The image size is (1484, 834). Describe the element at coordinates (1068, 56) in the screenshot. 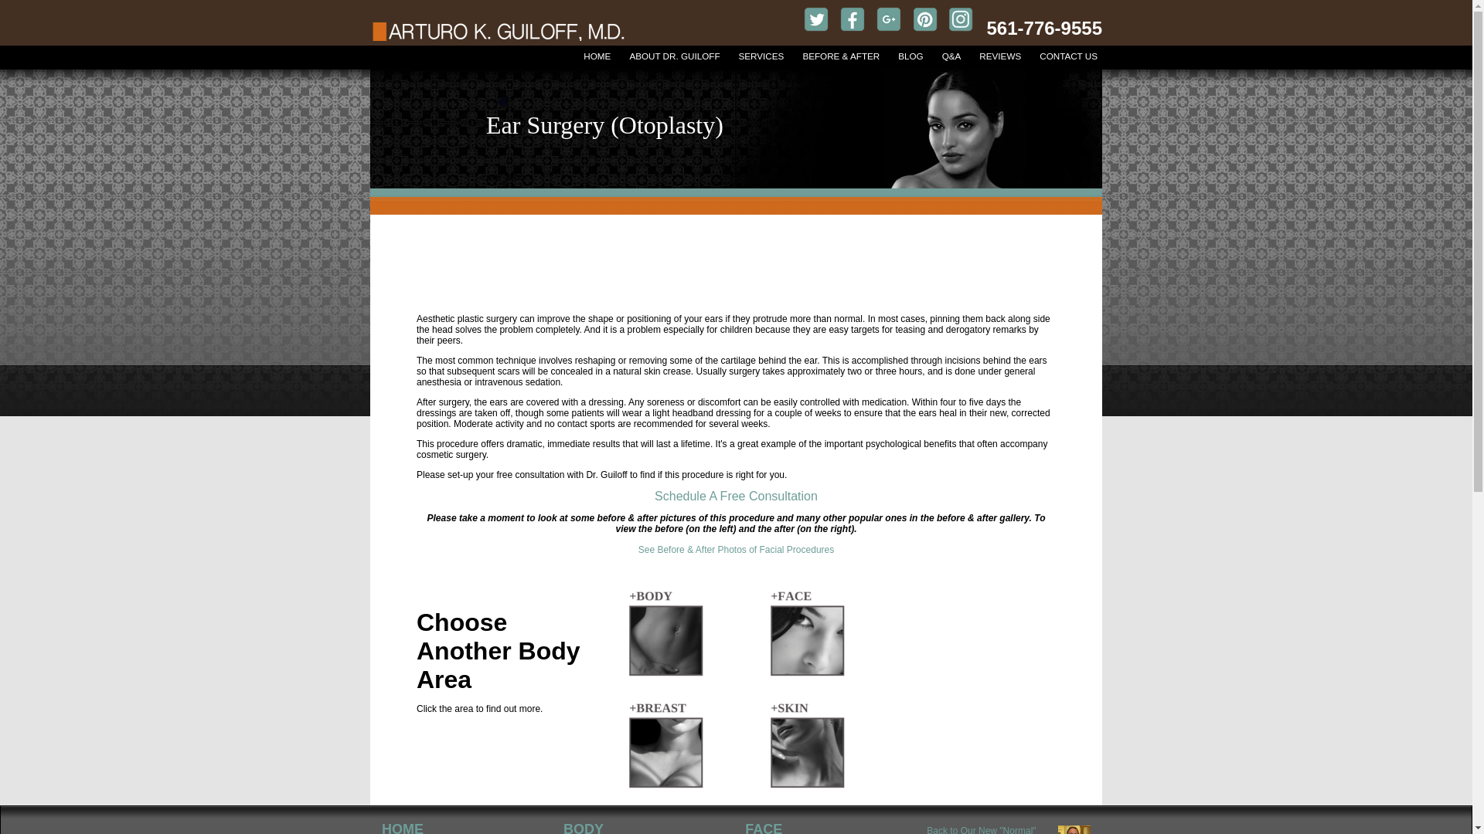

I see `CONTACT US` at that location.